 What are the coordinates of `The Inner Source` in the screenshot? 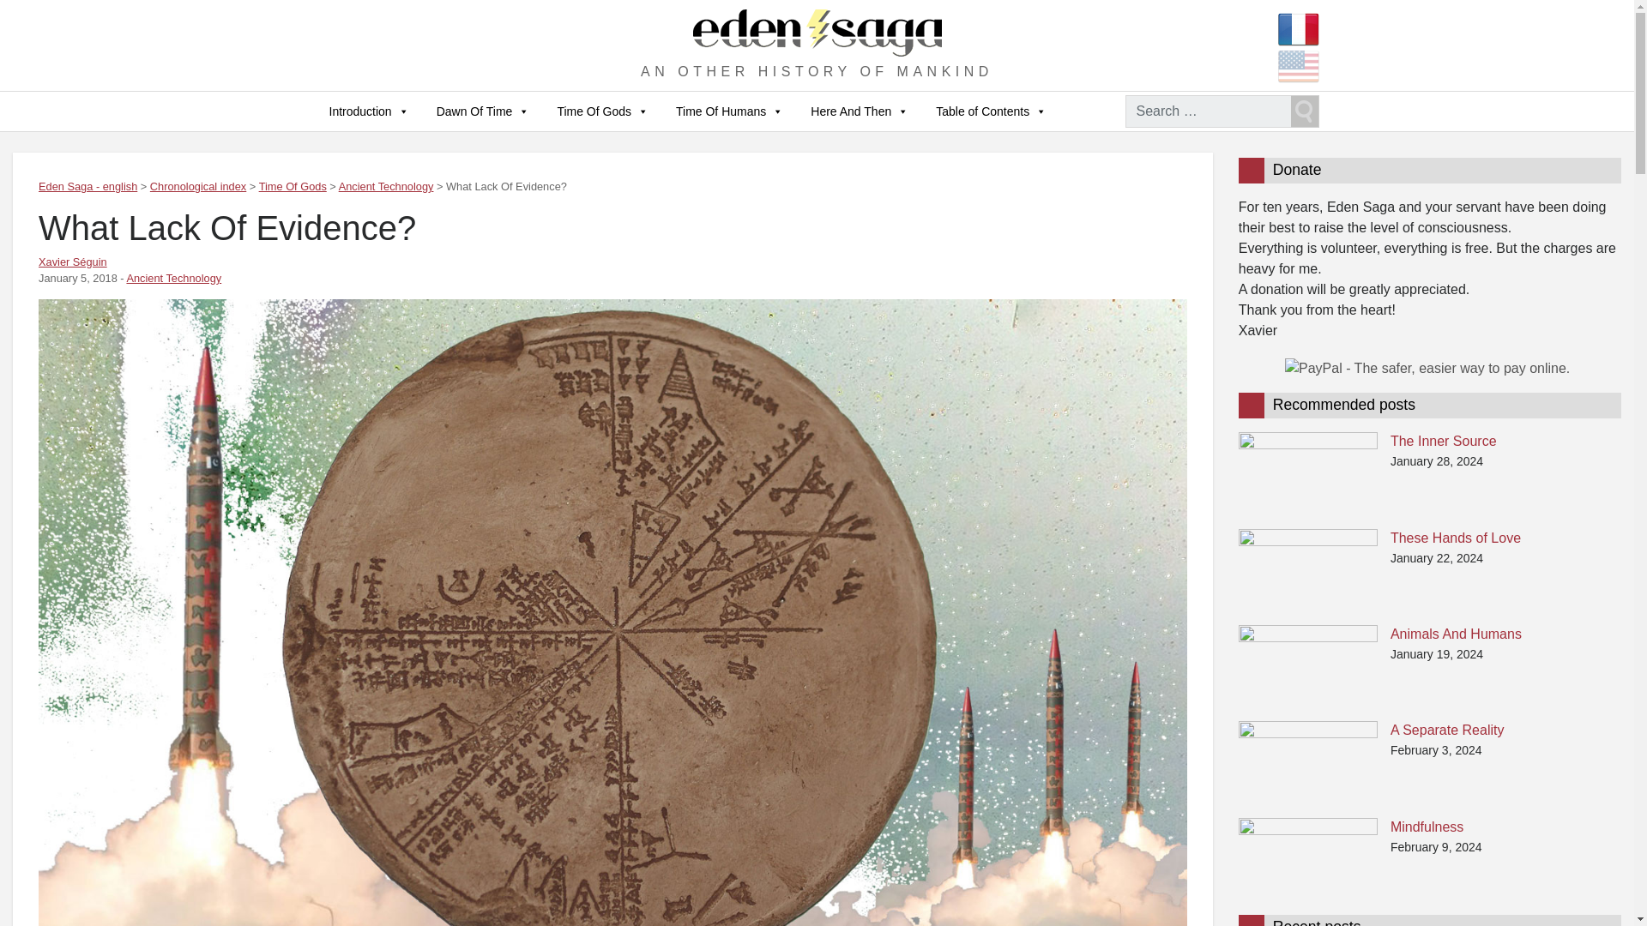 It's located at (1307, 473).